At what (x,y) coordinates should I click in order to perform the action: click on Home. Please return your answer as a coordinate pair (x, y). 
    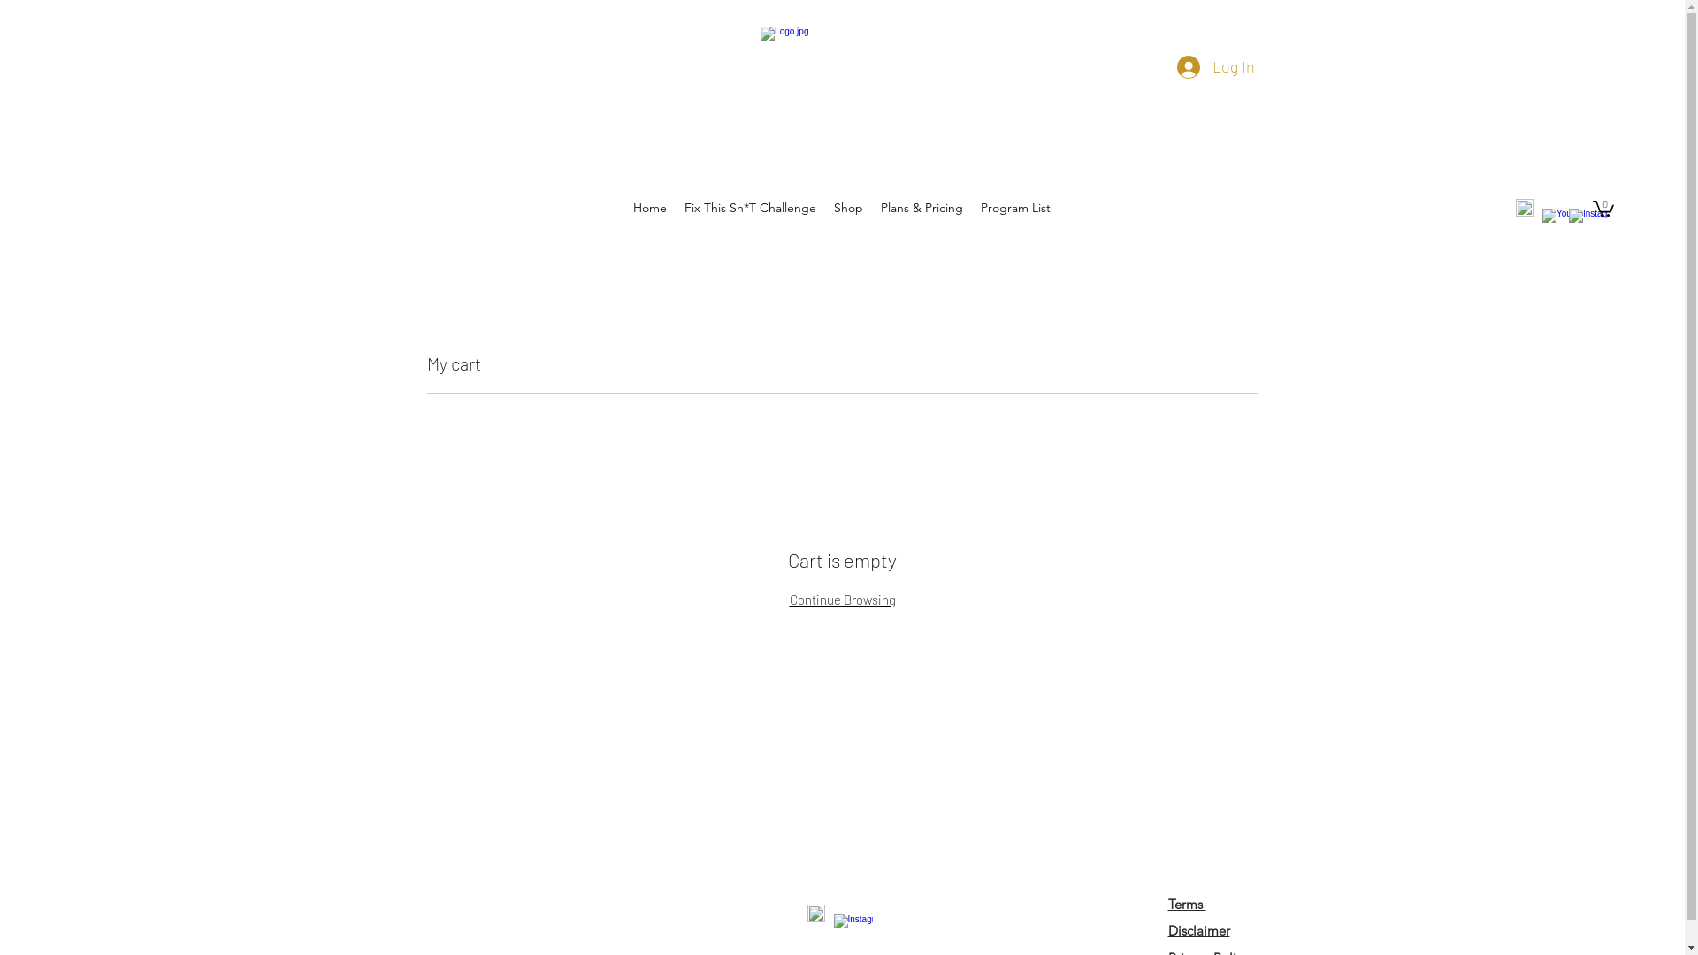
    Looking at the image, I should click on (650, 208).